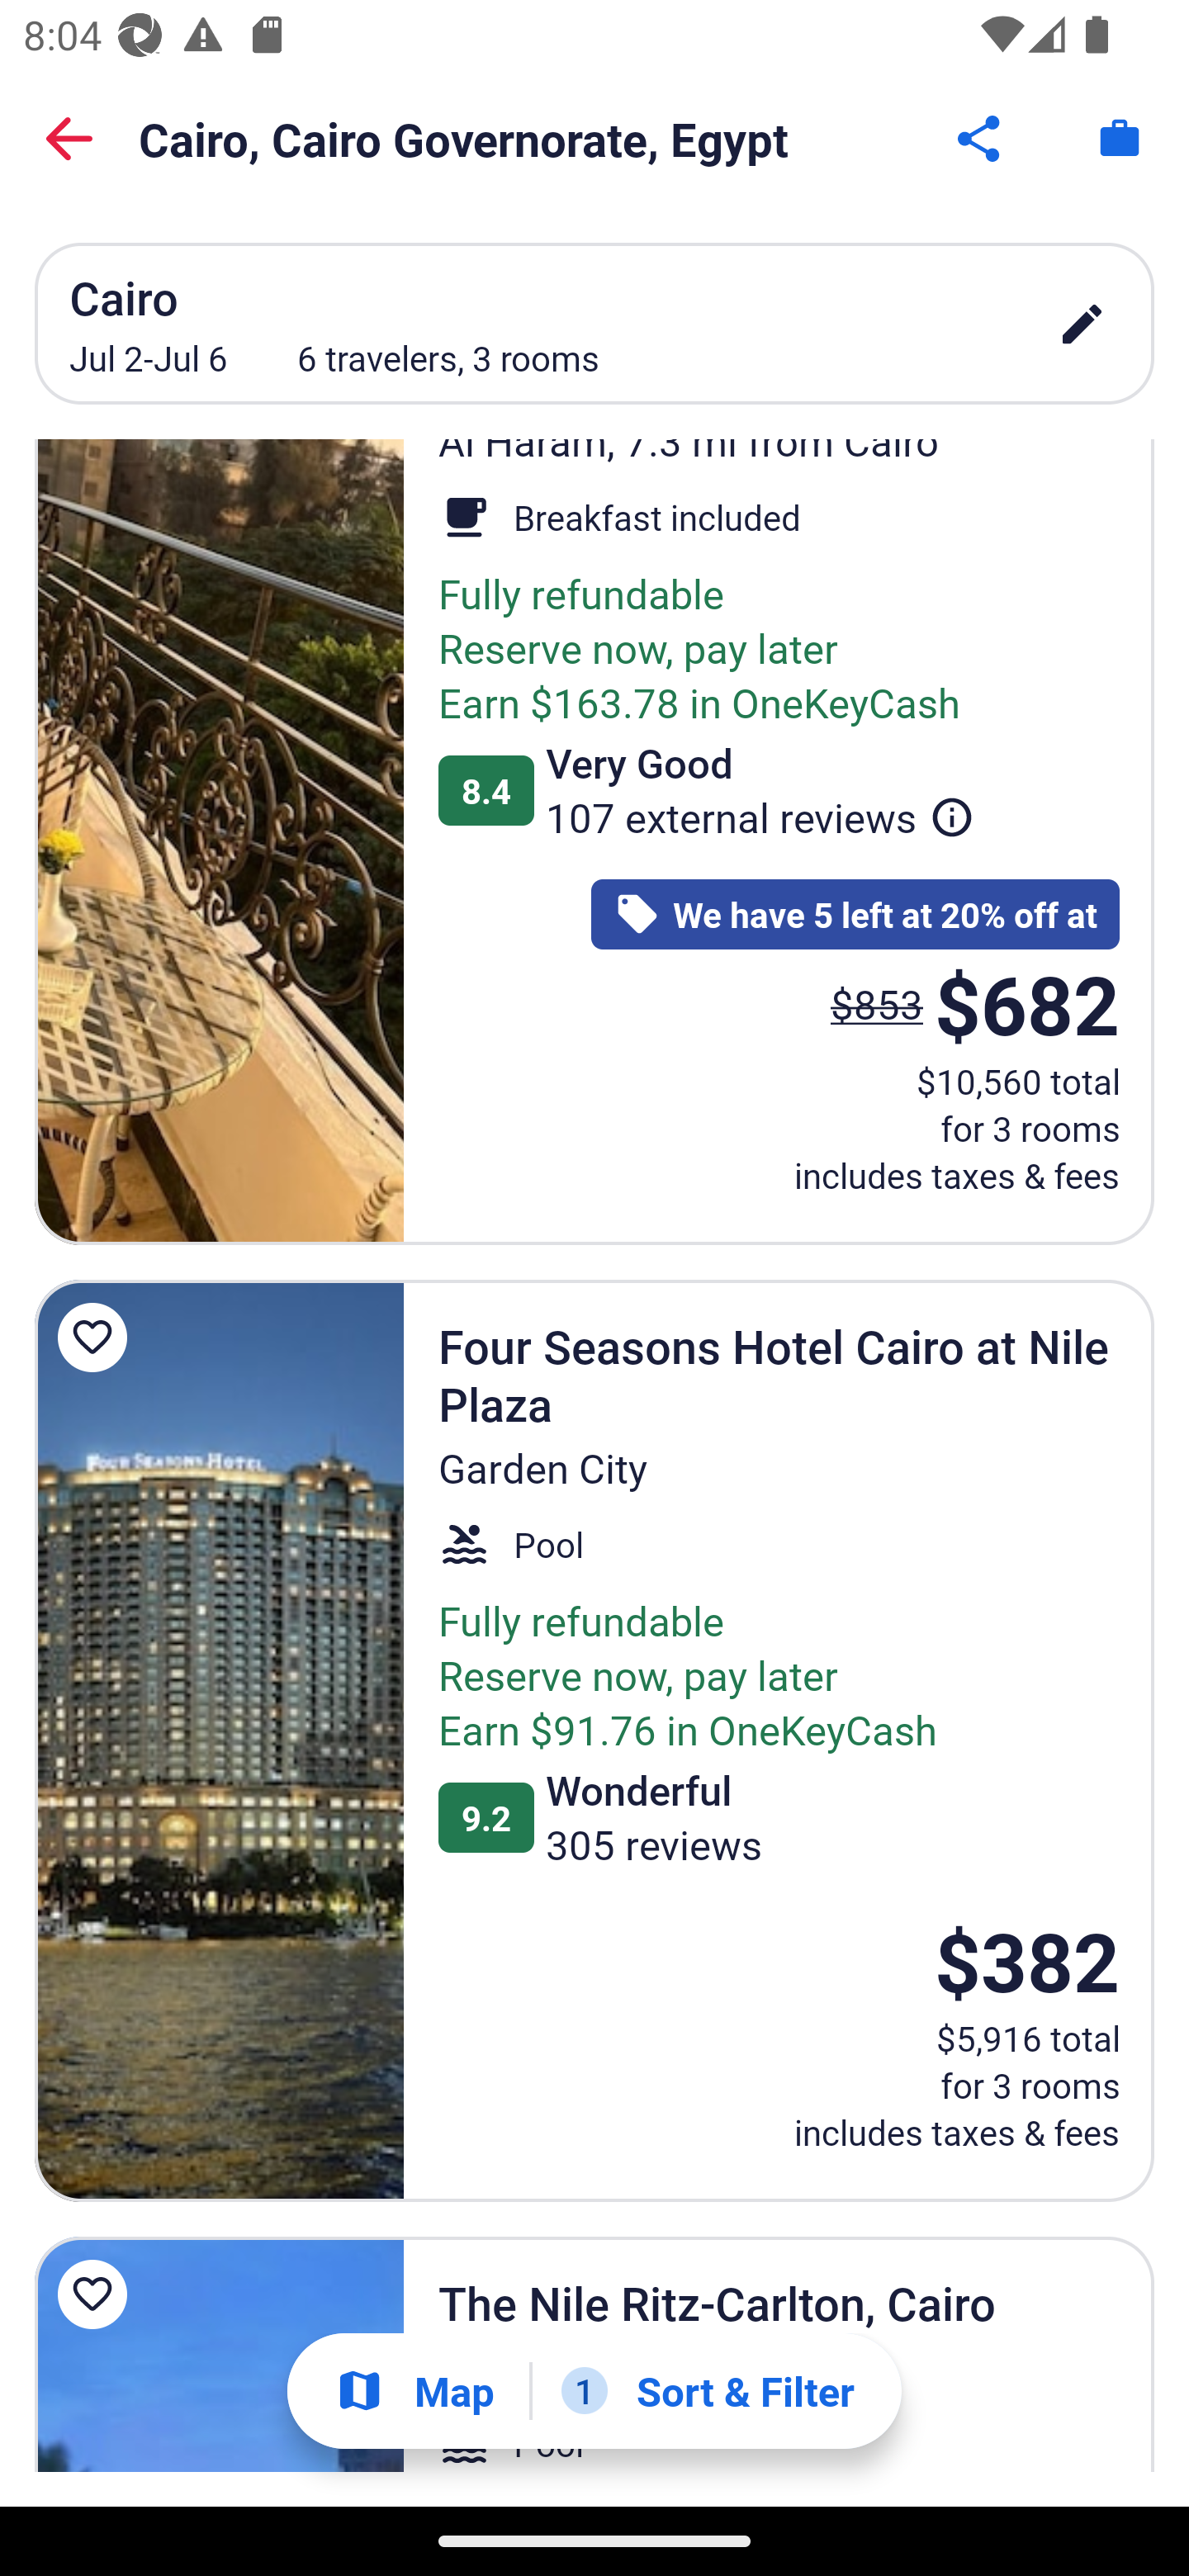 This screenshot has width=1189, height=2576. What do you see at coordinates (219, 842) in the screenshot?
I see `the museum boutique` at bounding box center [219, 842].